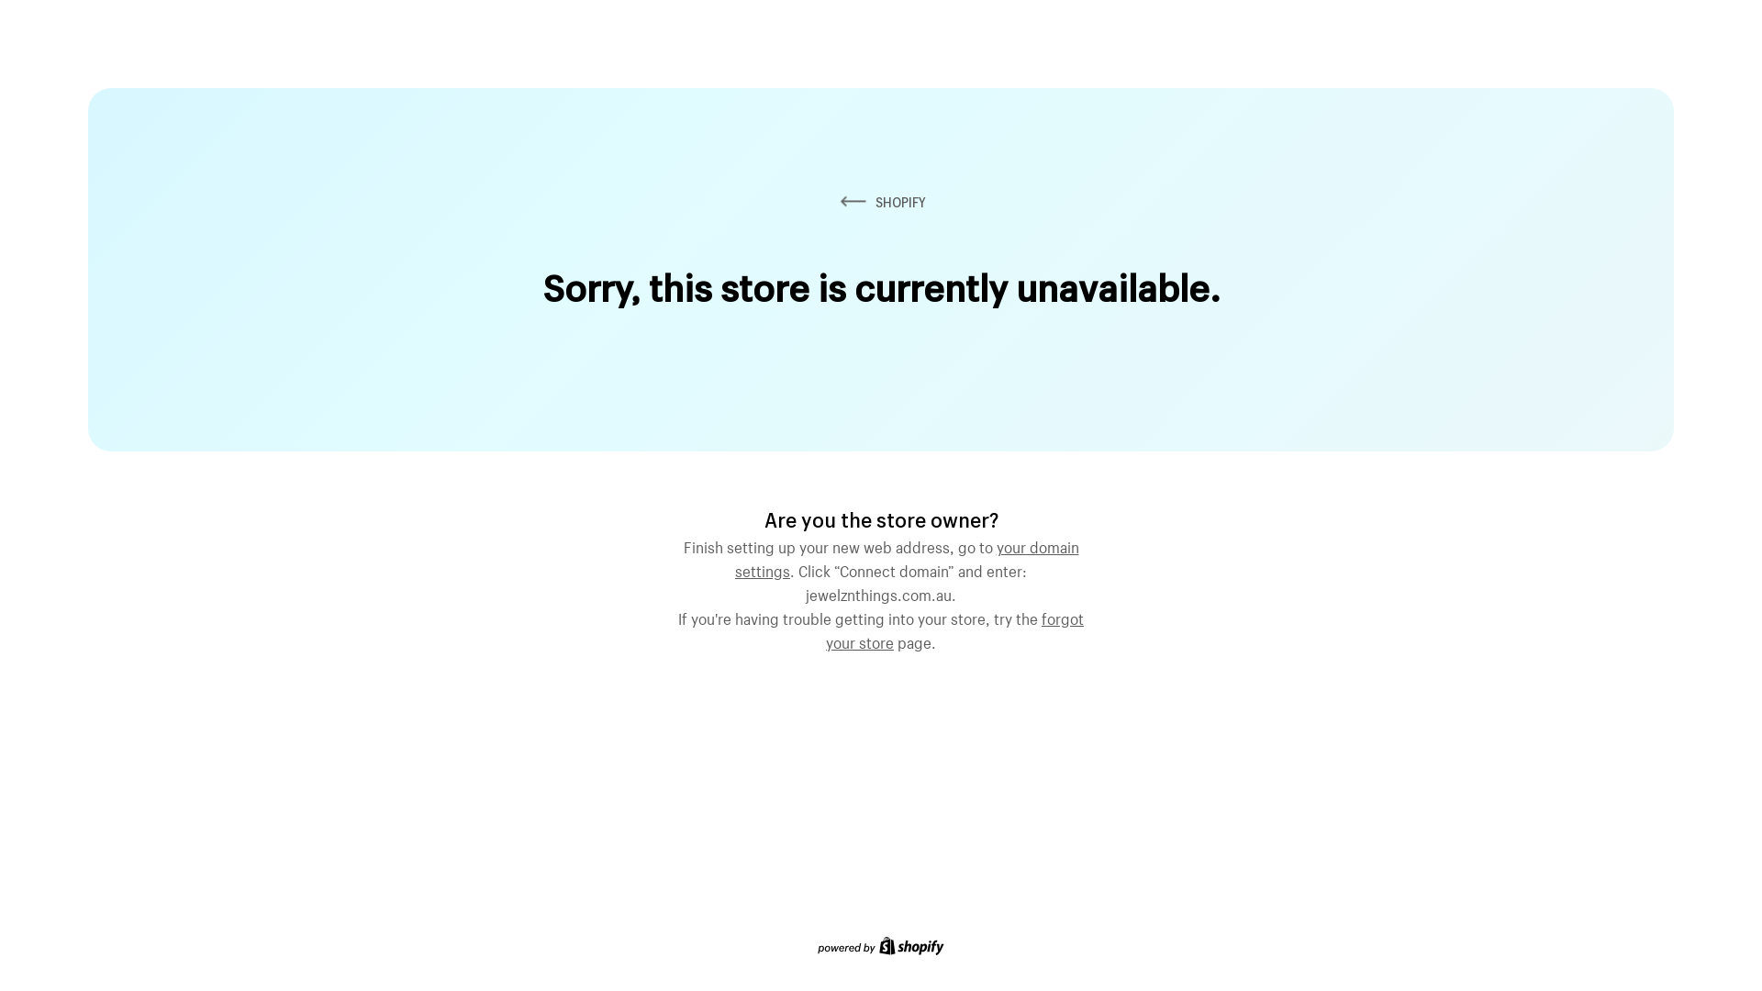 This screenshot has height=991, width=1762. I want to click on SHOPIFY, so click(881, 202).